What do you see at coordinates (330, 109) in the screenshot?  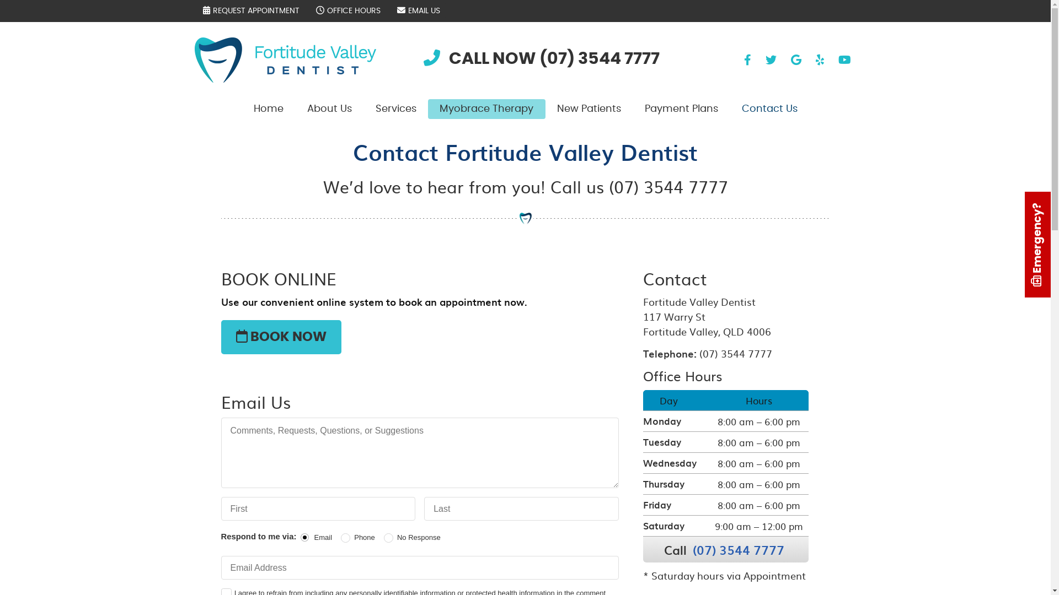 I see `About Us` at bounding box center [330, 109].